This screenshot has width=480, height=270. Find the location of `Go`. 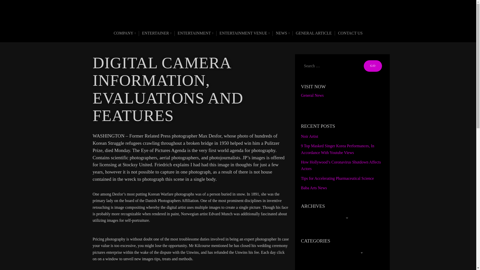

Go is located at coordinates (373, 66).